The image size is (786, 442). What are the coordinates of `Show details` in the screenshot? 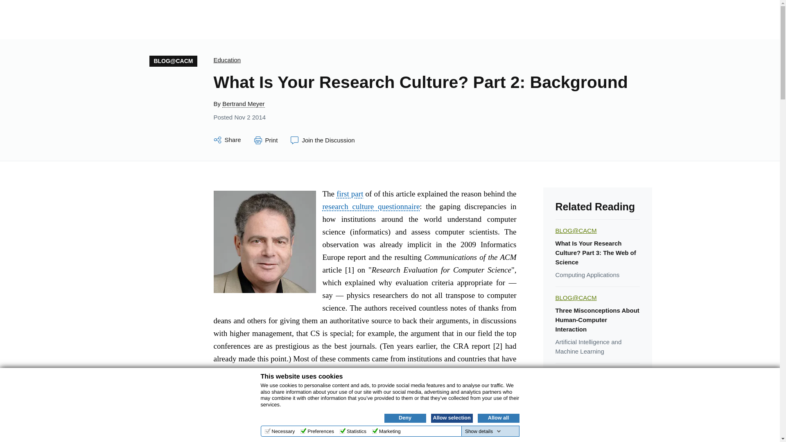 It's located at (483, 431).